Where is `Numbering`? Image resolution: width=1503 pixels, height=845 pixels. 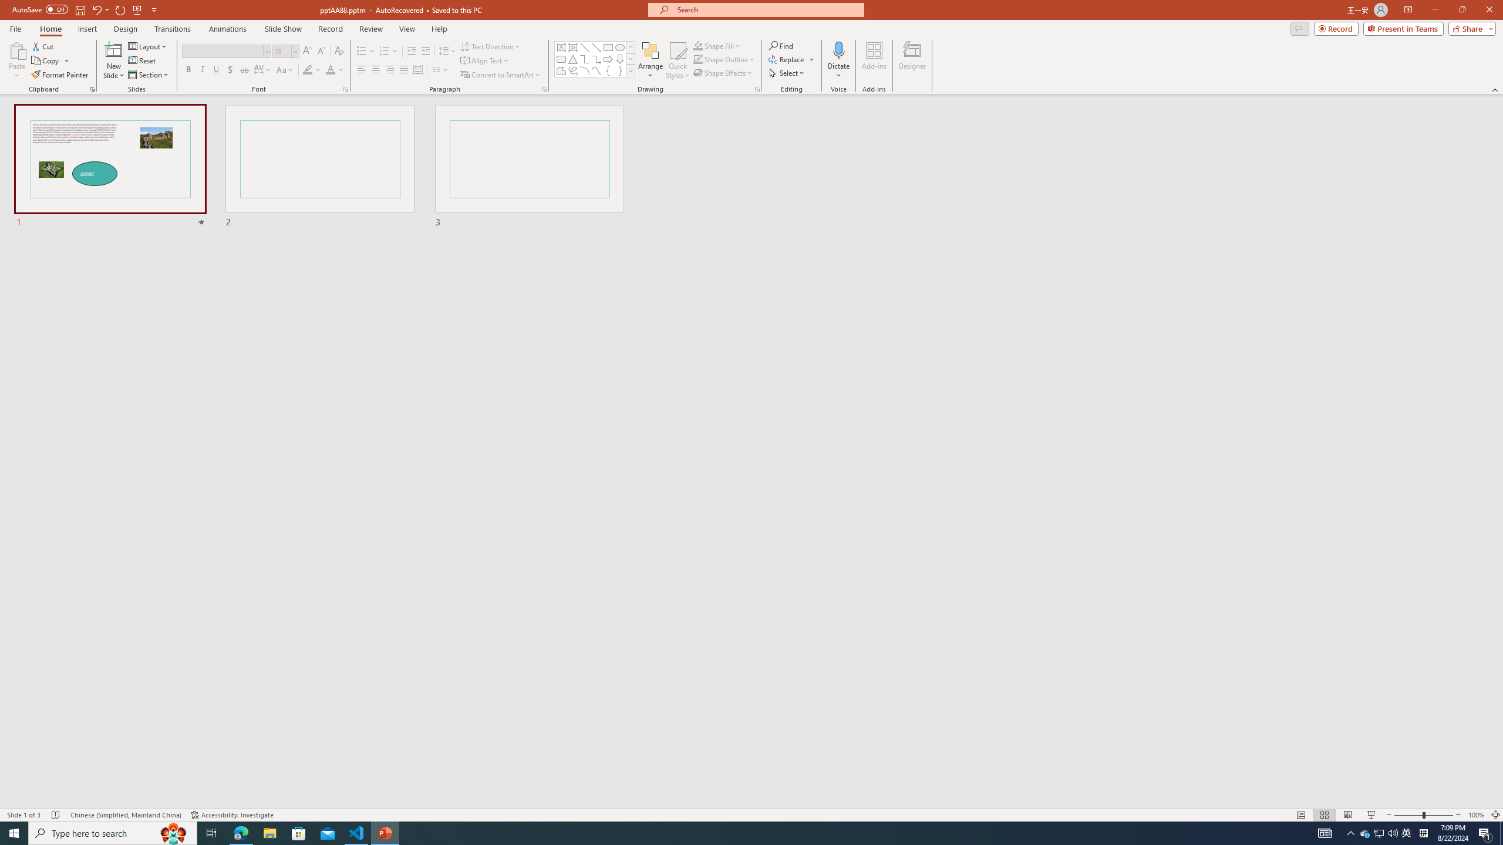
Numbering is located at coordinates (389, 52).